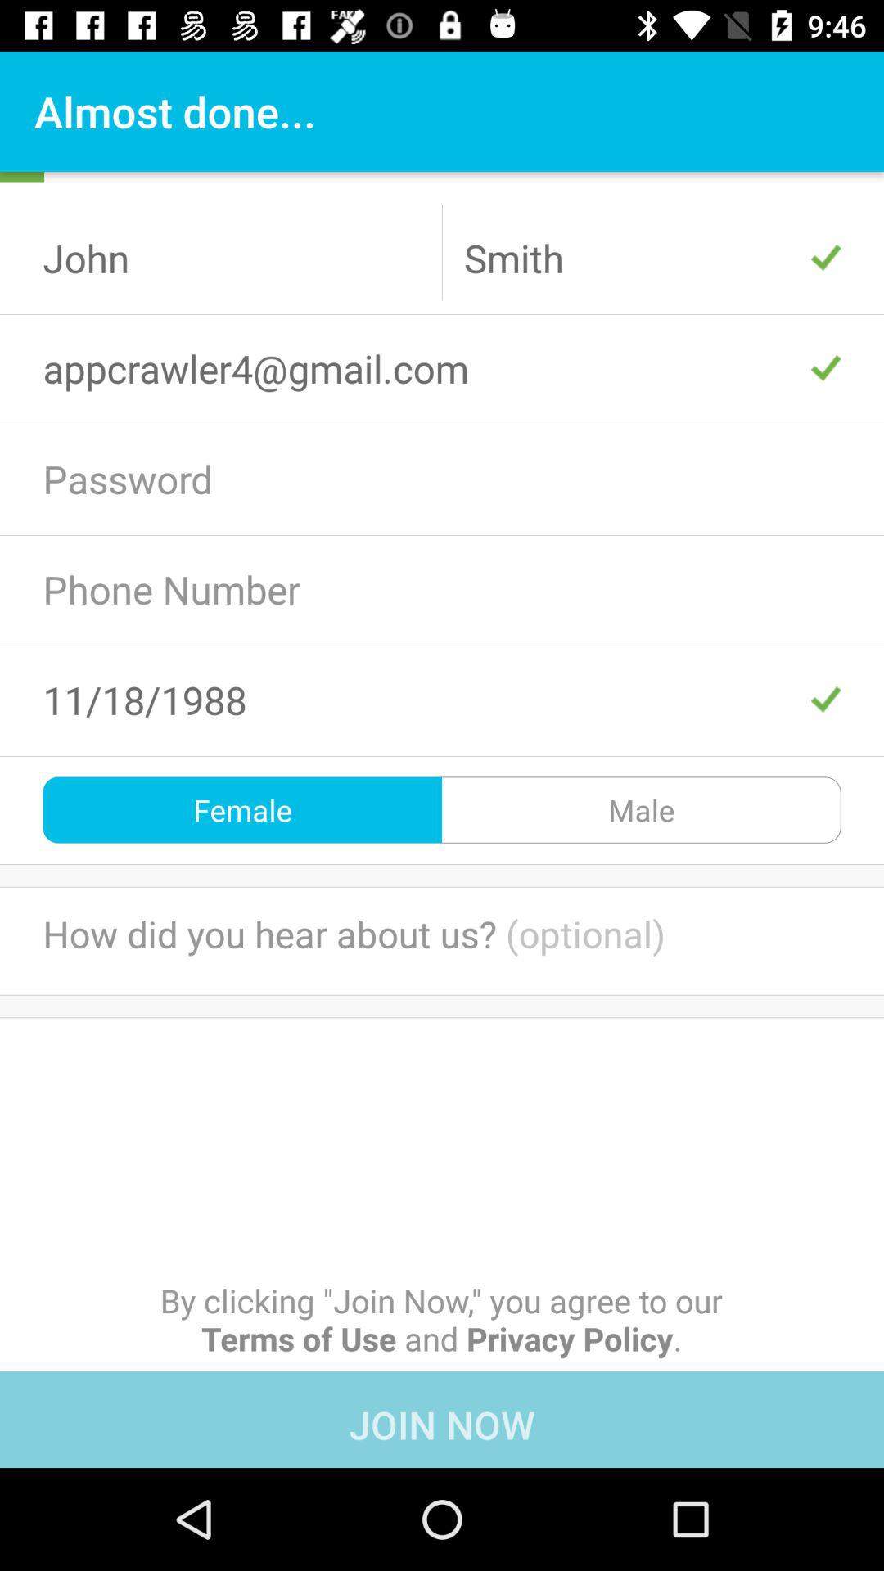 This screenshot has height=1571, width=884. I want to click on turn on the icon on the right, so click(642, 810).